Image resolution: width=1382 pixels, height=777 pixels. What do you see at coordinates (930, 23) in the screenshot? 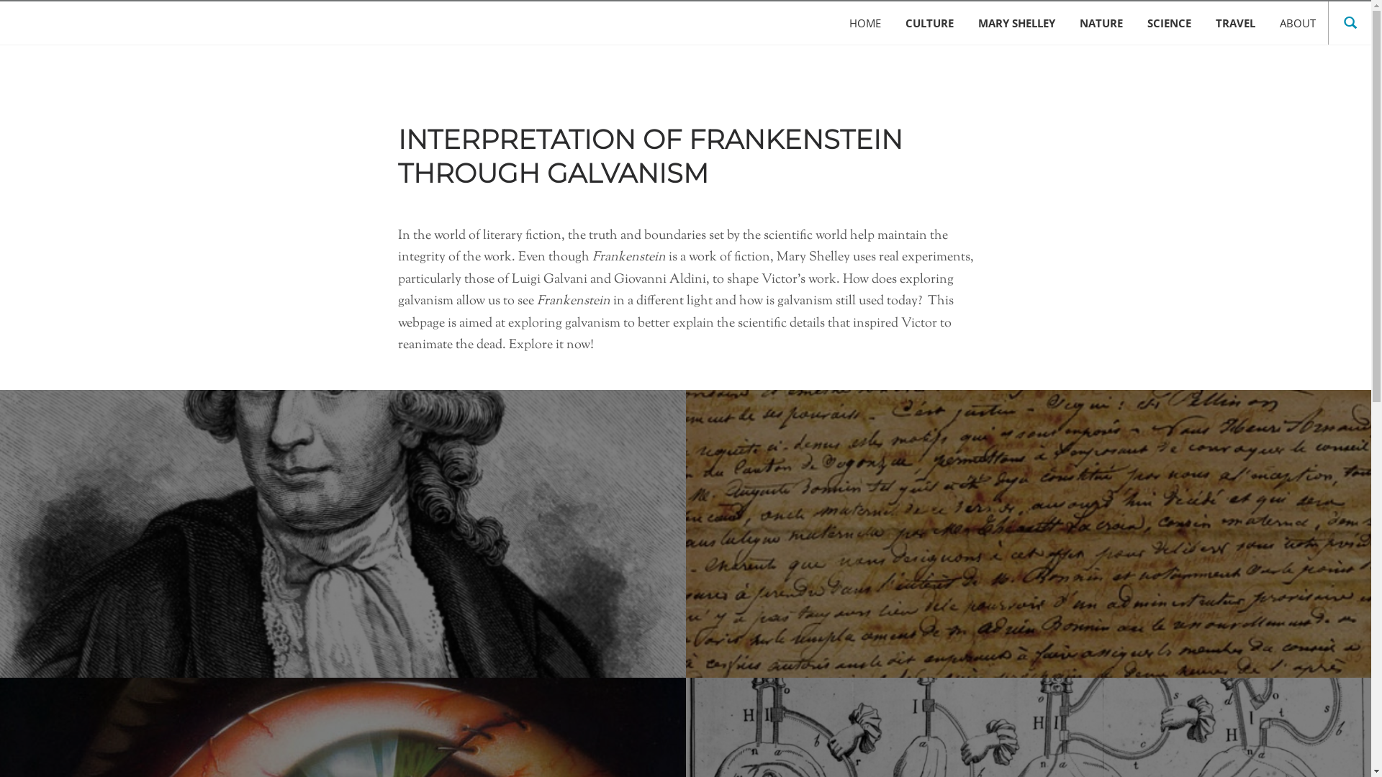
I see `CULTURE` at bounding box center [930, 23].